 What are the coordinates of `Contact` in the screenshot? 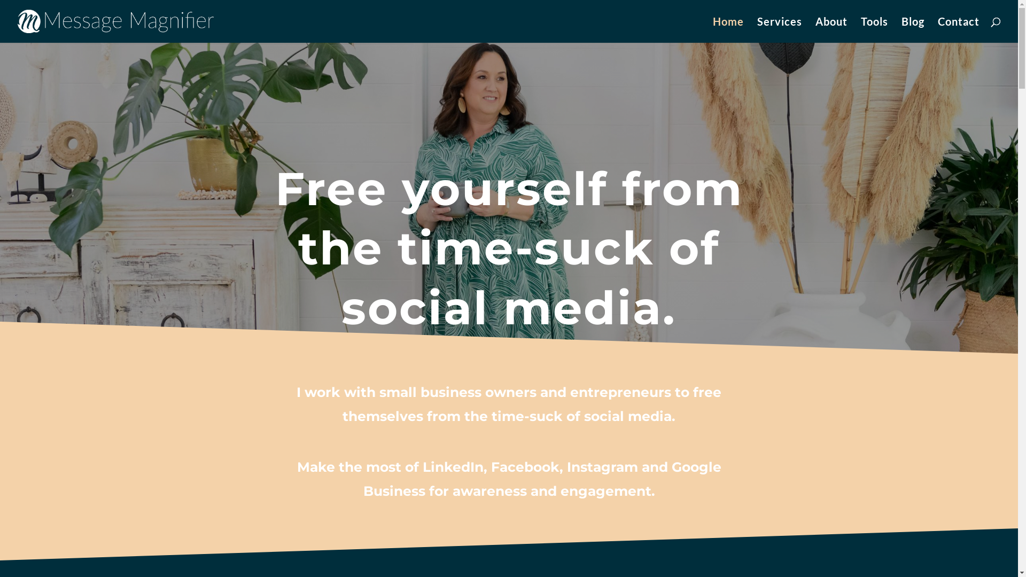 It's located at (959, 30).